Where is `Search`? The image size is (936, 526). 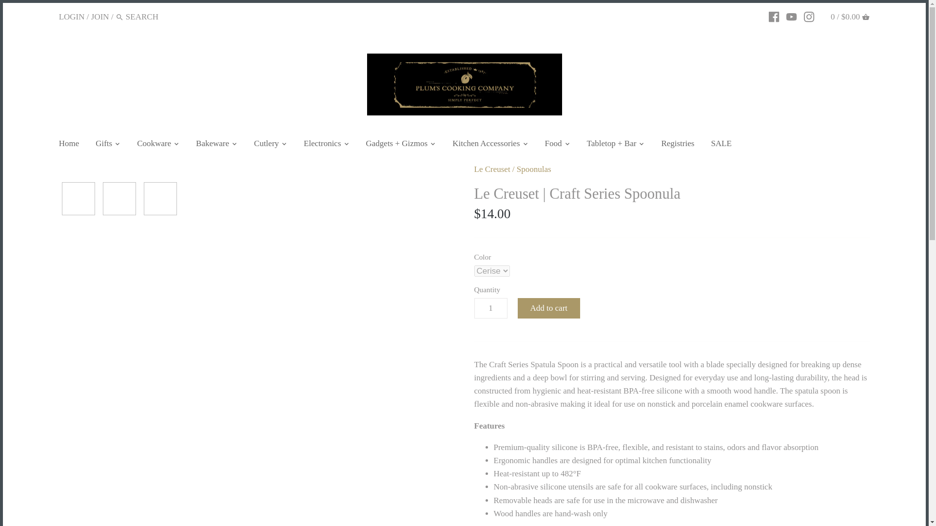 Search is located at coordinates (119, 17).